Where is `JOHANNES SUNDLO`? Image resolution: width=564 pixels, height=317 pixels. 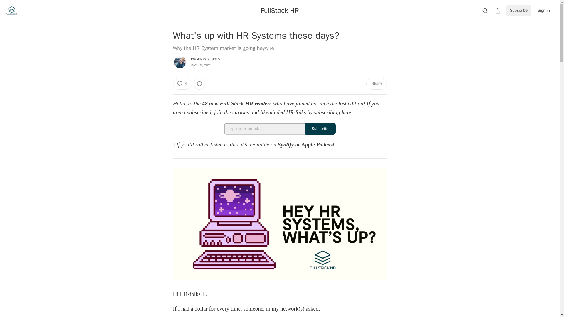
JOHANNES SUNDLO is located at coordinates (205, 59).